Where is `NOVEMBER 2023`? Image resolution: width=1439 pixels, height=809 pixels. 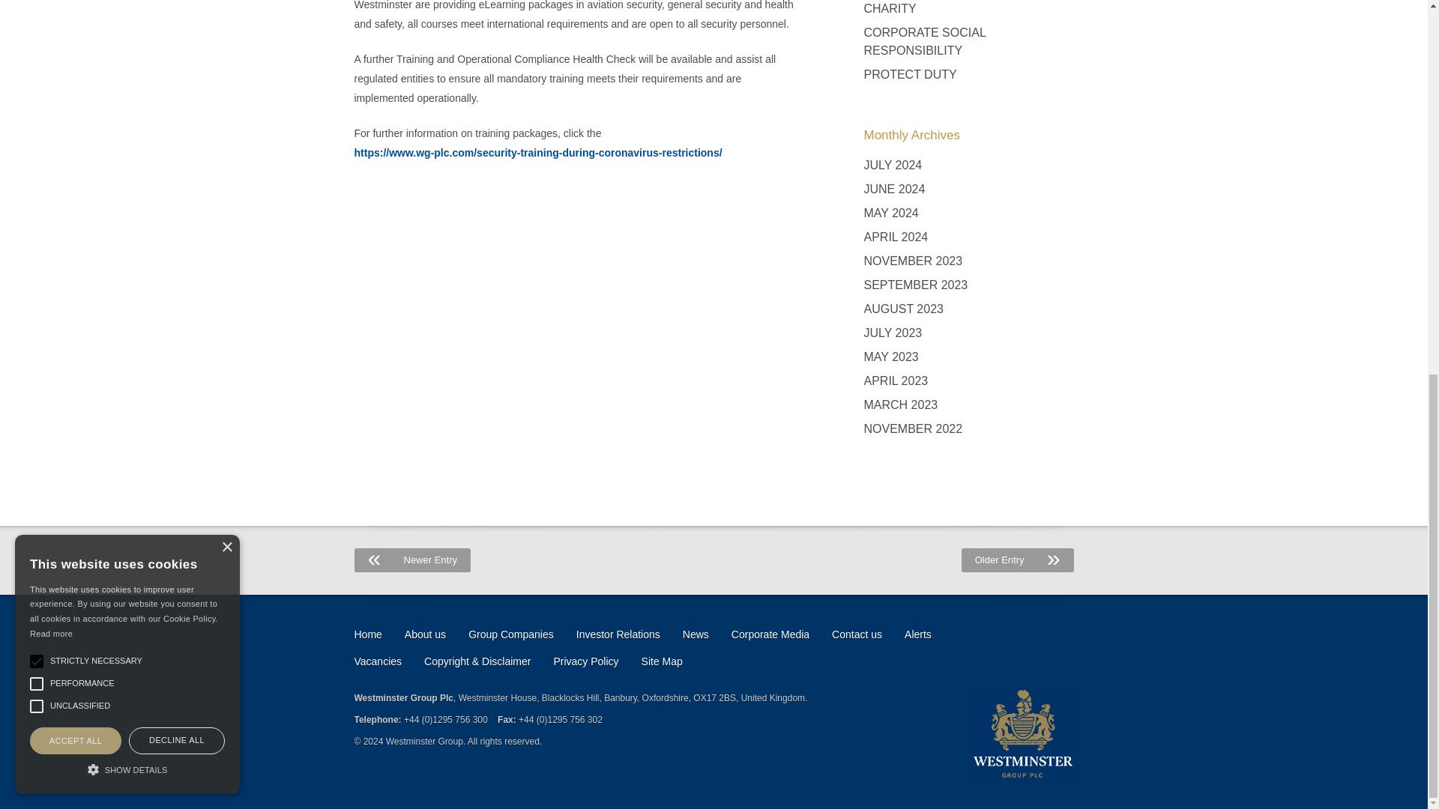 NOVEMBER 2023 is located at coordinates (913, 261).